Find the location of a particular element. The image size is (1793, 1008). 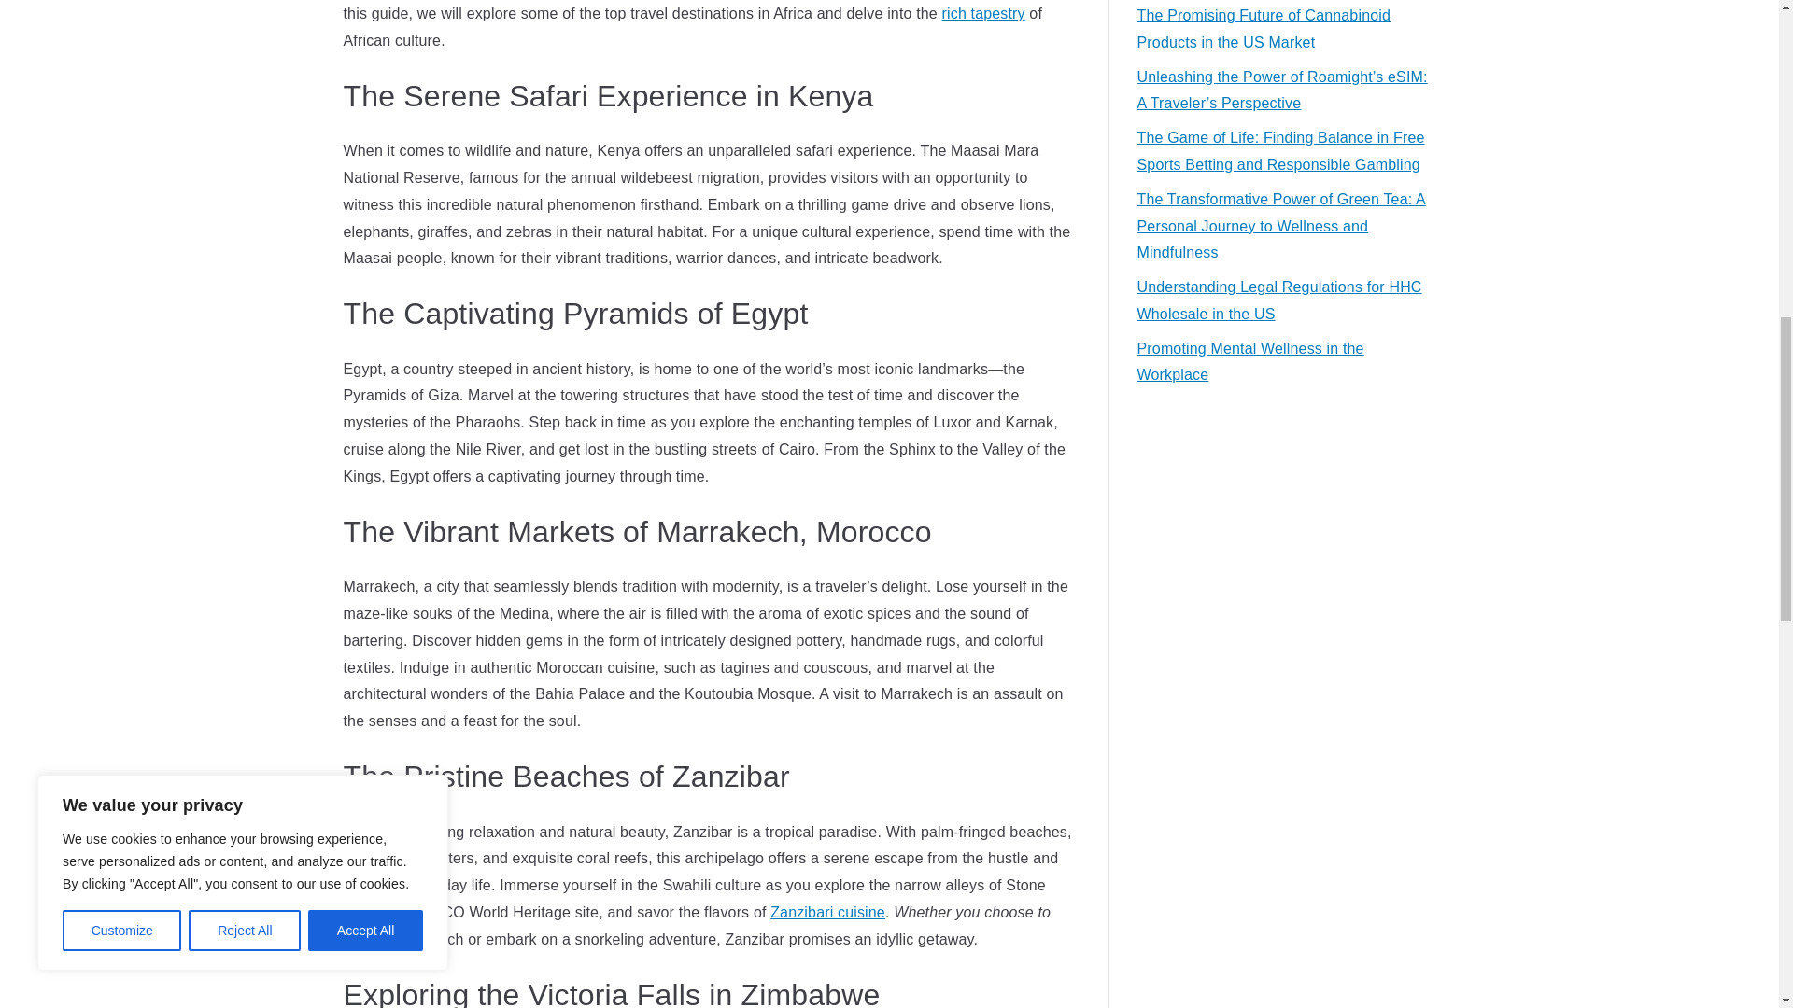

rich tapestry is located at coordinates (984, 13).